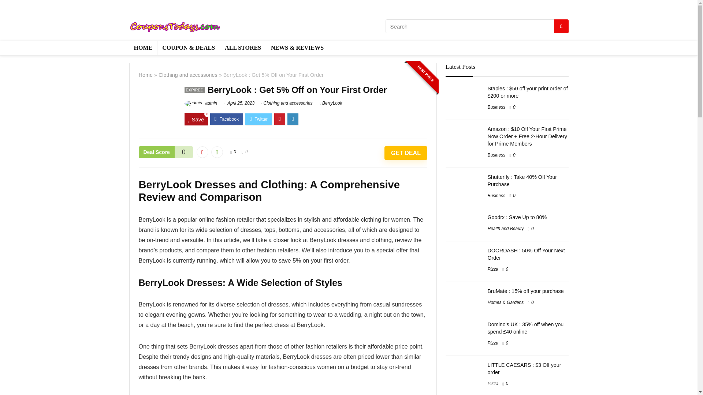  I want to click on Clothing and accessories, so click(288, 103).